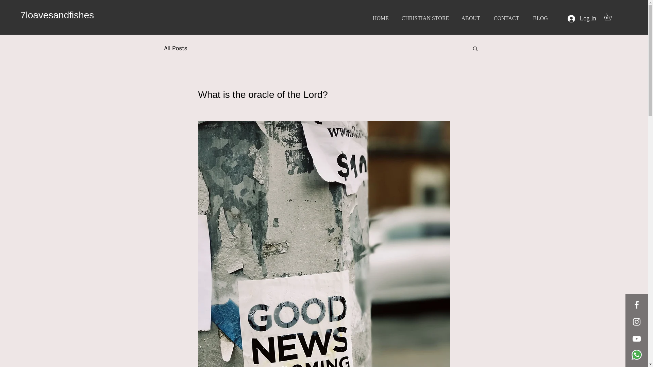  What do you see at coordinates (381, 18) in the screenshot?
I see `HOME` at bounding box center [381, 18].